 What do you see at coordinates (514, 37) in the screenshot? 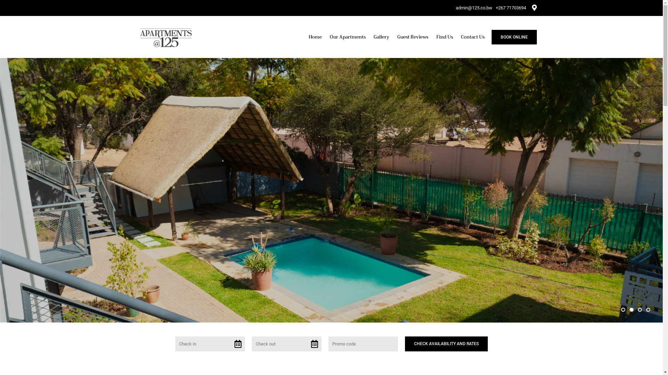
I see `BOOK ONLINE` at bounding box center [514, 37].